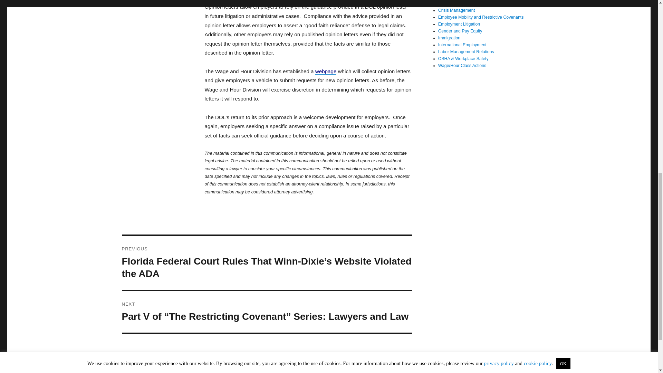 The width and height of the screenshot is (663, 373). What do you see at coordinates (460, 31) in the screenshot?
I see `Gender and Pay Equity` at bounding box center [460, 31].